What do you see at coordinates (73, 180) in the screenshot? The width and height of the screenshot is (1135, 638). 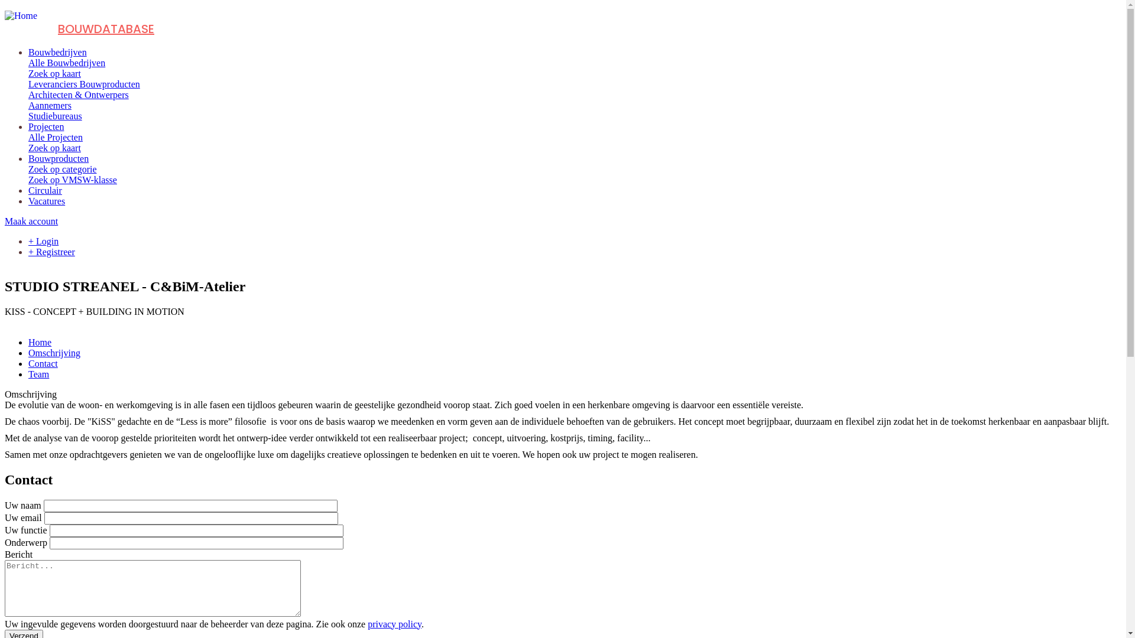 I see `Zoek op VMSW-klasse` at bounding box center [73, 180].